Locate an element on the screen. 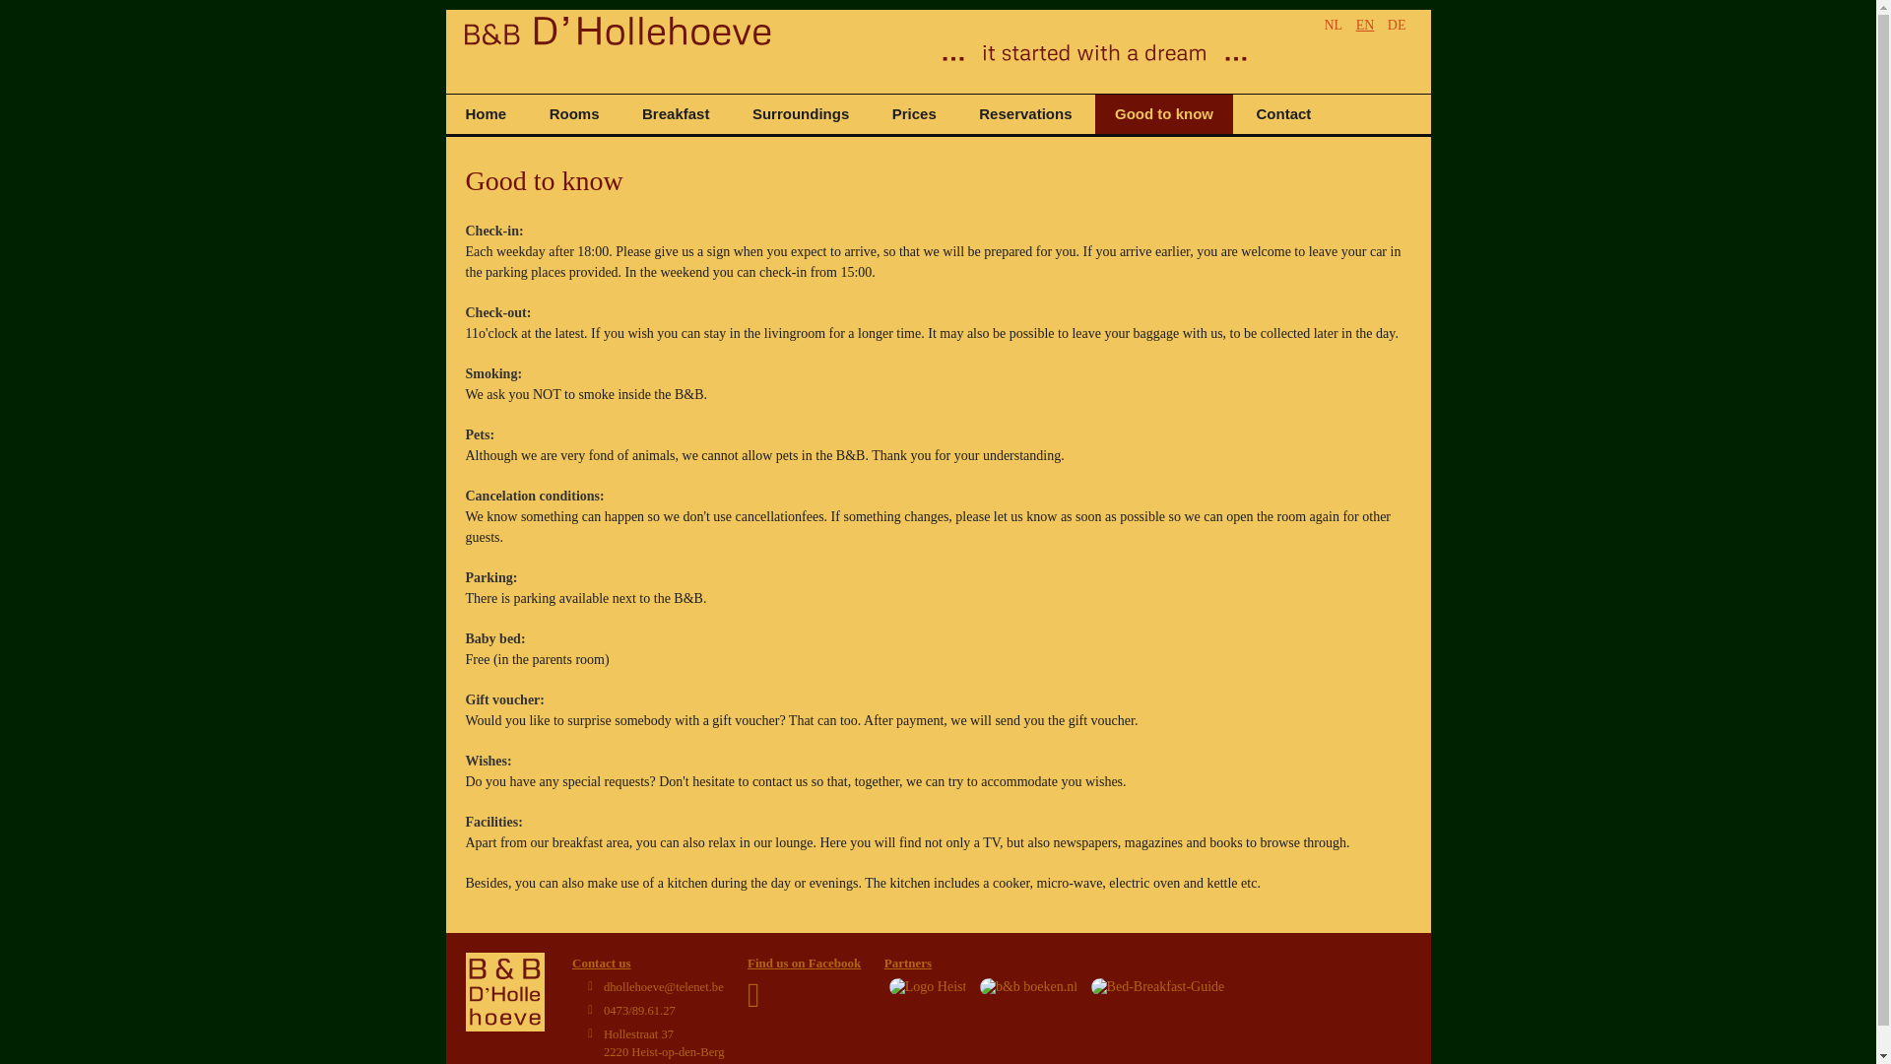 This screenshot has width=1891, height=1064. Contact is located at coordinates (1283, 114).